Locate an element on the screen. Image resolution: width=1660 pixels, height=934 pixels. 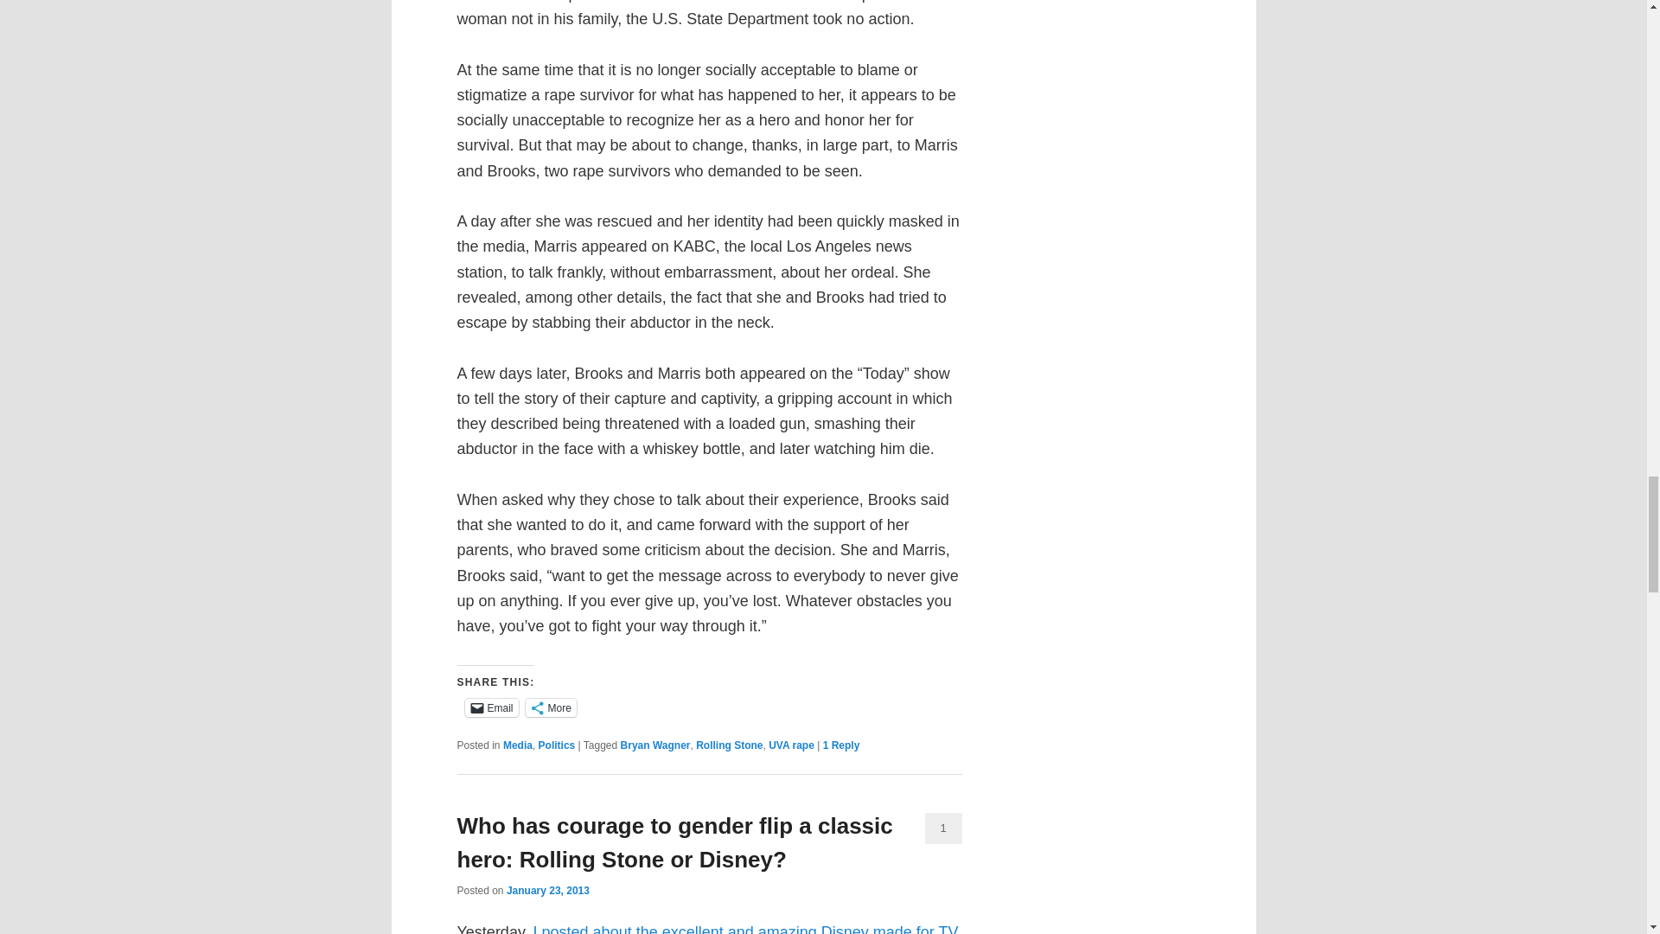
Click to email a link to a friend is located at coordinates (491, 707).